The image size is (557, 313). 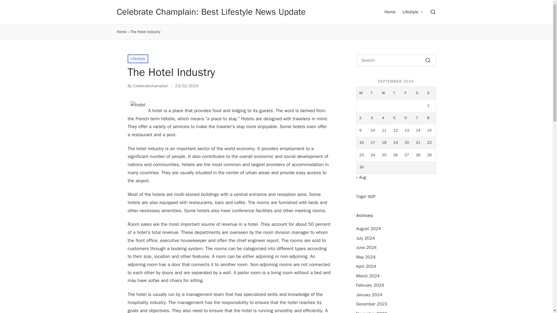 I want to click on March 2024, so click(x=368, y=276).